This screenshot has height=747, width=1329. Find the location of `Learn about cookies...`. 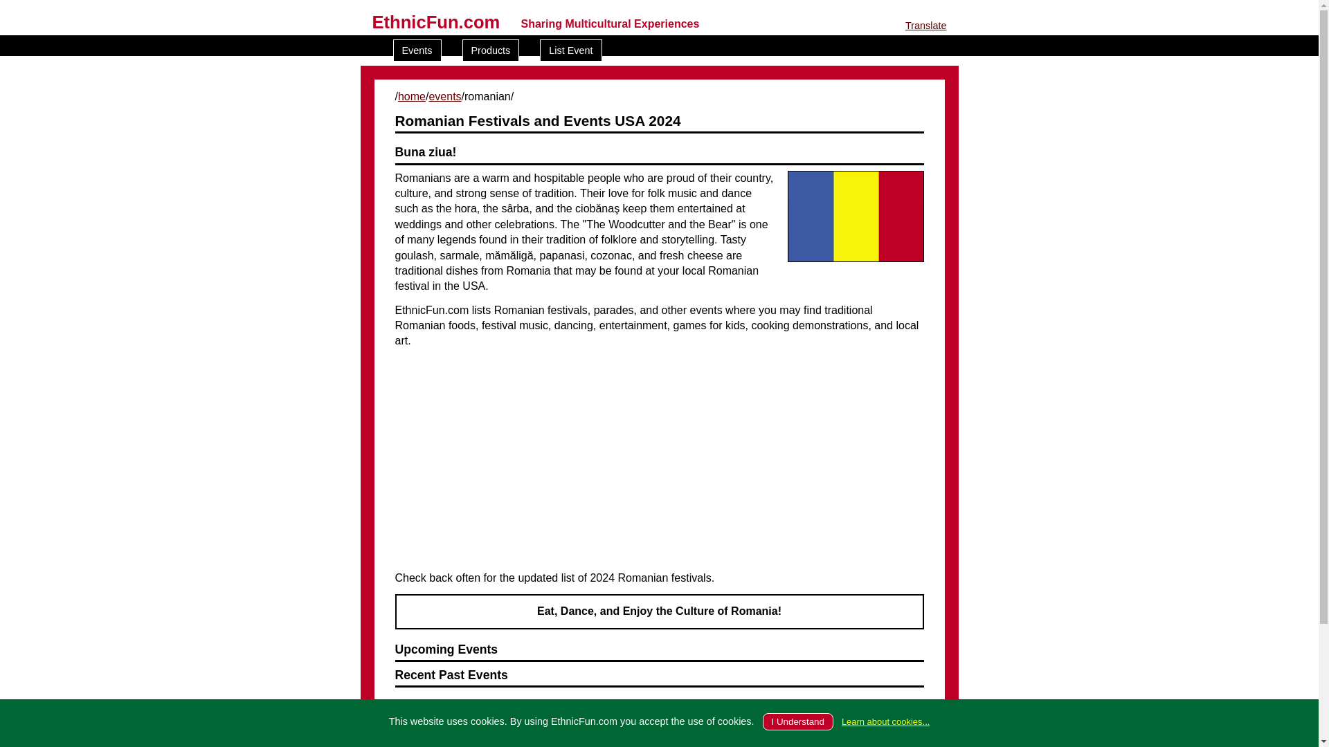

Learn about cookies... is located at coordinates (885, 721).